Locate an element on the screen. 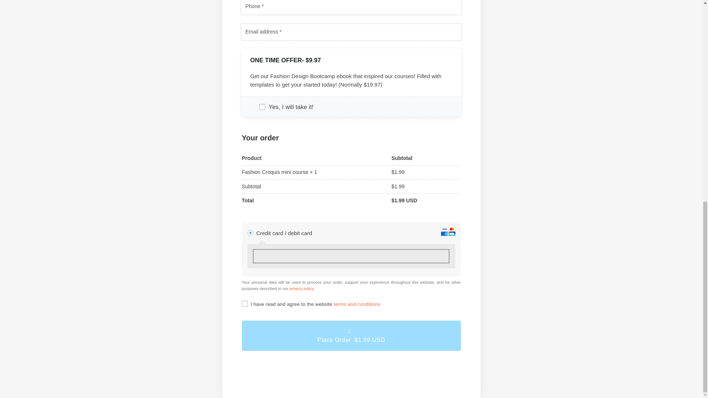  privacy policy is located at coordinates (302, 288).